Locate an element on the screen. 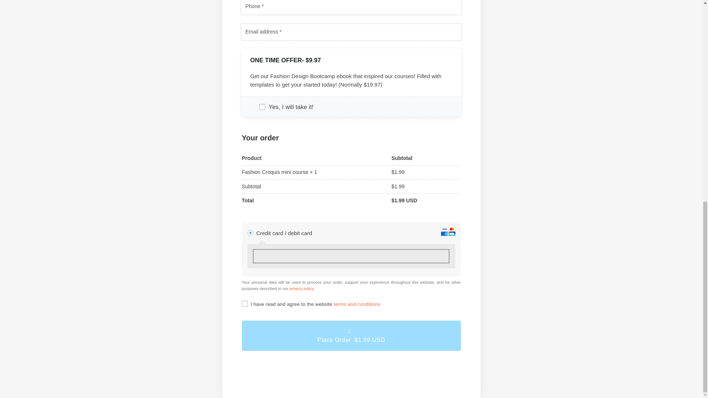  privacy policy is located at coordinates (302, 288).